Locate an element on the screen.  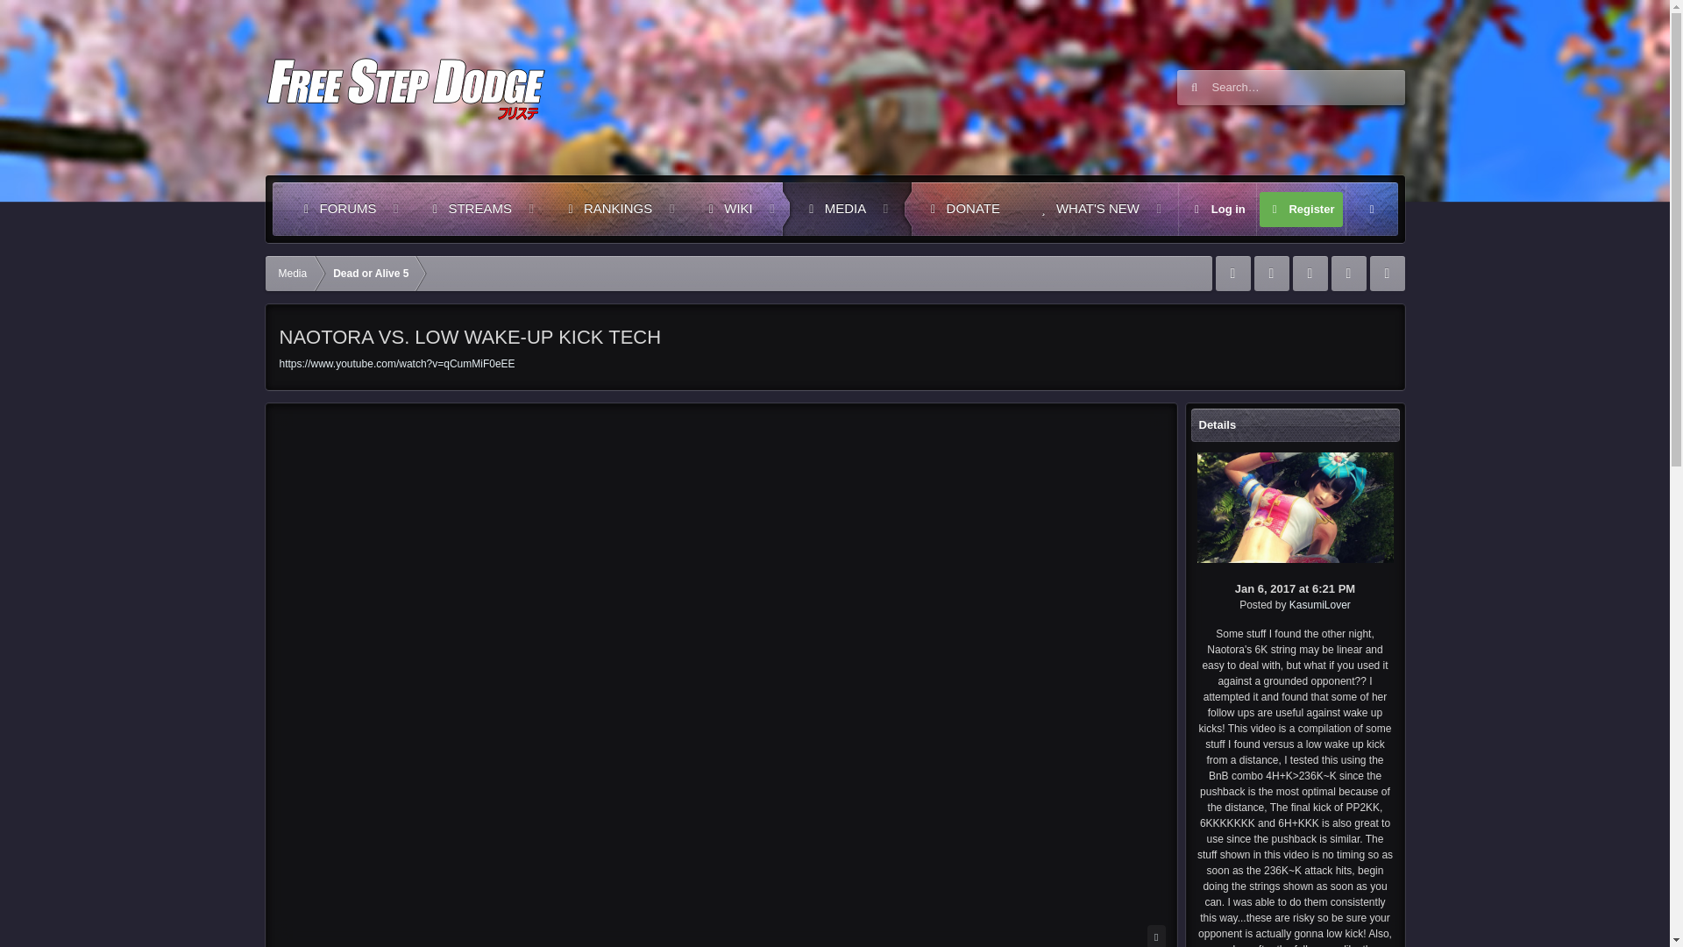
Log in is located at coordinates (724, 209).